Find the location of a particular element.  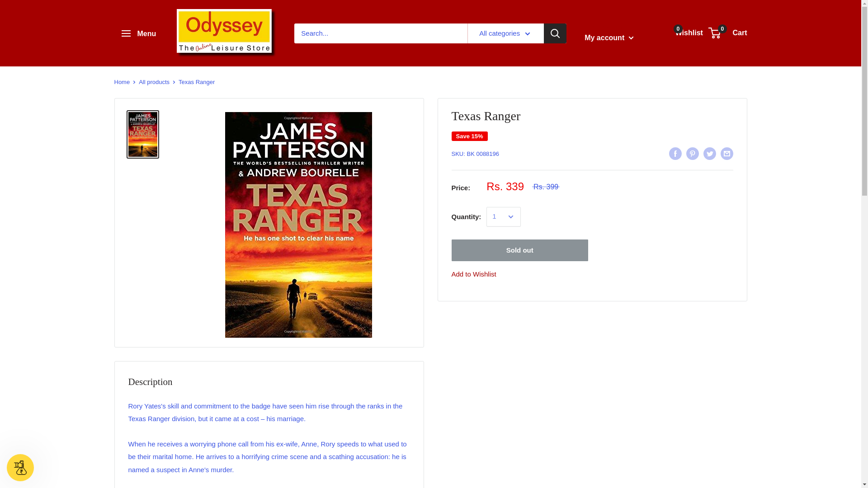

All products is located at coordinates (684, 33).